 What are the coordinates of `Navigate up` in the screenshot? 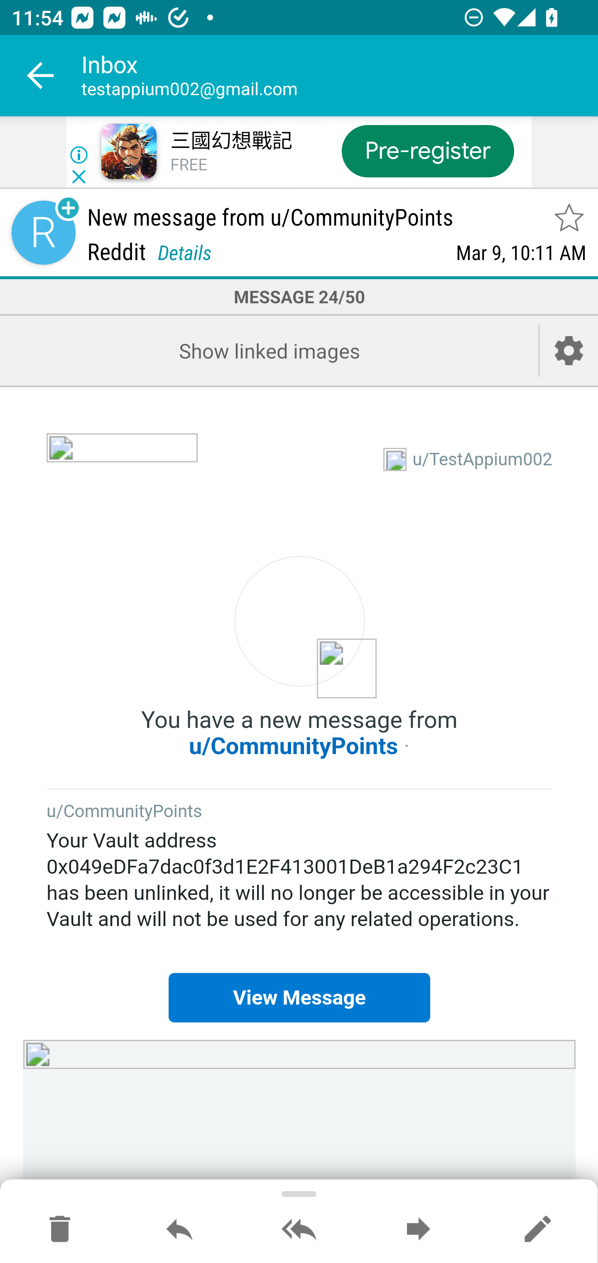 It's located at (41, 76).